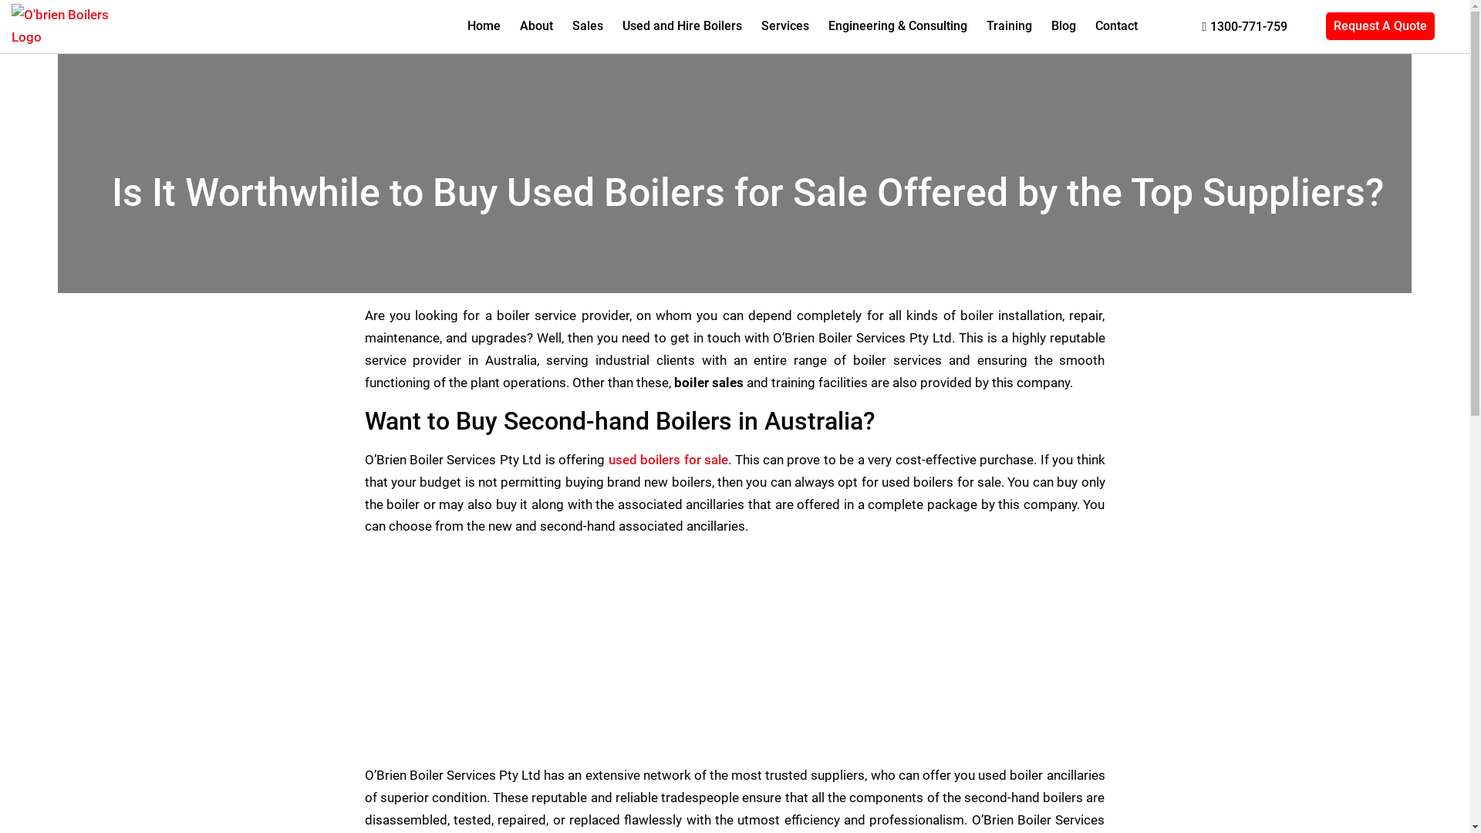 Image resolution: width=1481 pixels, height=833 pixels. I want to click on used boilers for sale, so click(668, 460).